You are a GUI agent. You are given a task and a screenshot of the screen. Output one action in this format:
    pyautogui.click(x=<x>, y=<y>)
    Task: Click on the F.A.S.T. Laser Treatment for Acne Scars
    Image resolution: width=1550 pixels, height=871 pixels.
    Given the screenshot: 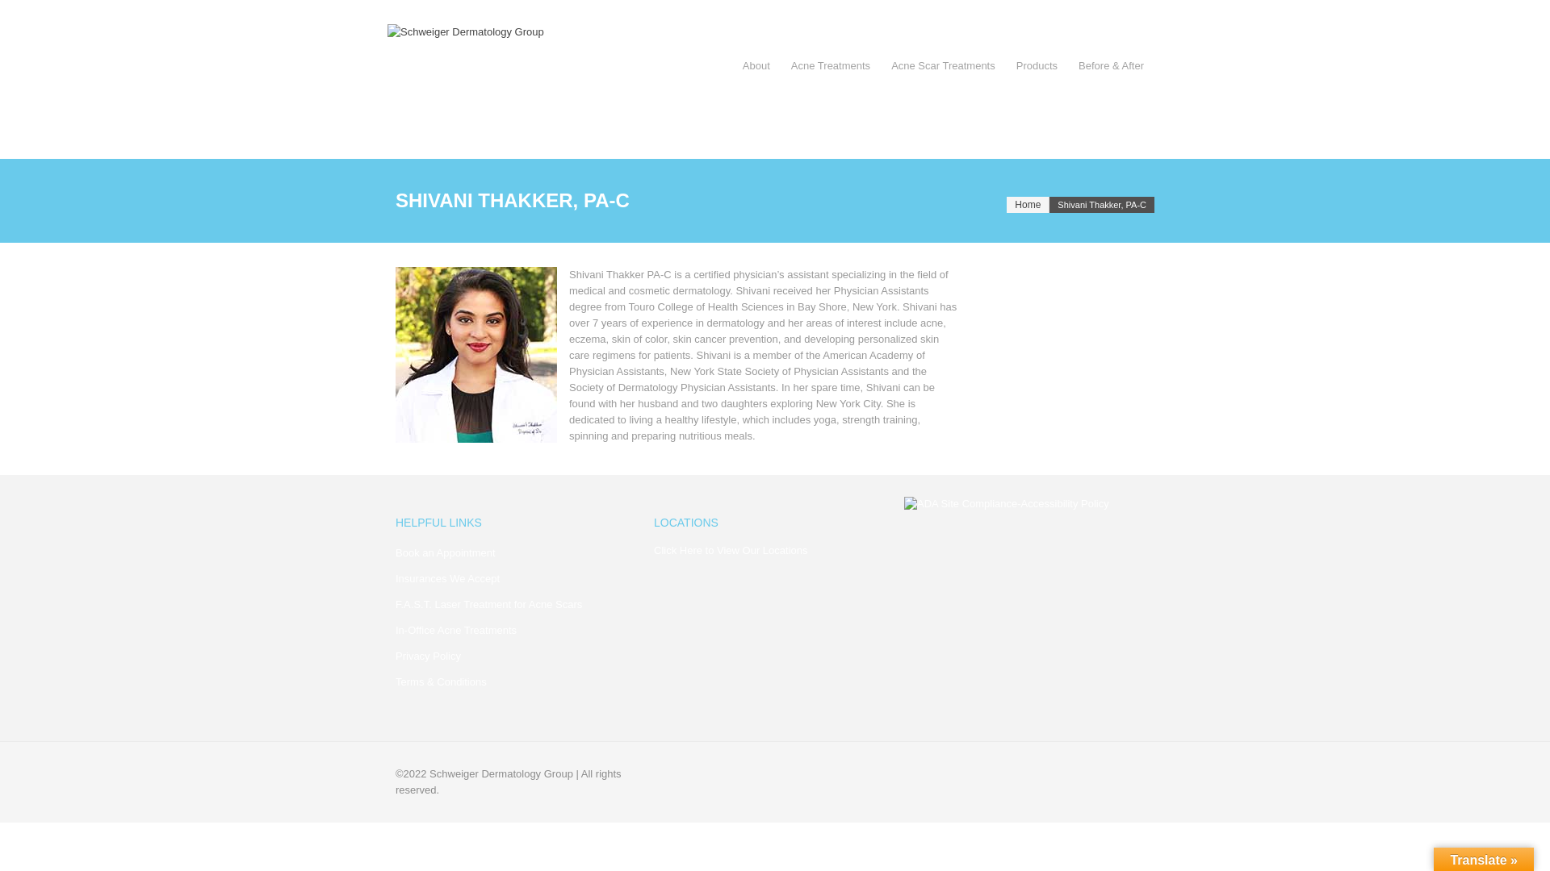 What is the action you would take?
    pyautogui.click(x=488, y=604)
    